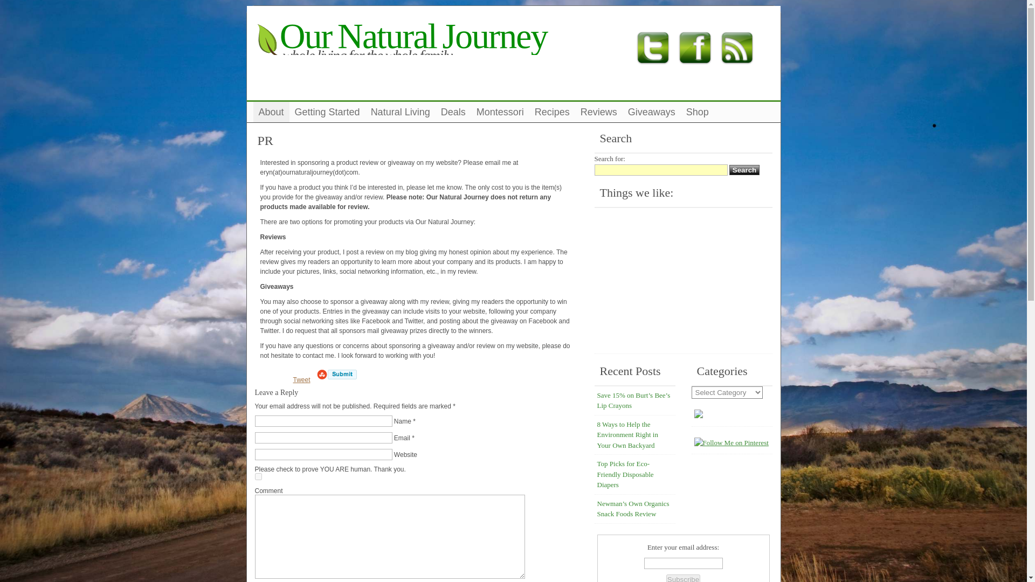  What do you see at coordinates (453, 112) in the screenshot?
I see `Deals` at bounding box center [453, 112].